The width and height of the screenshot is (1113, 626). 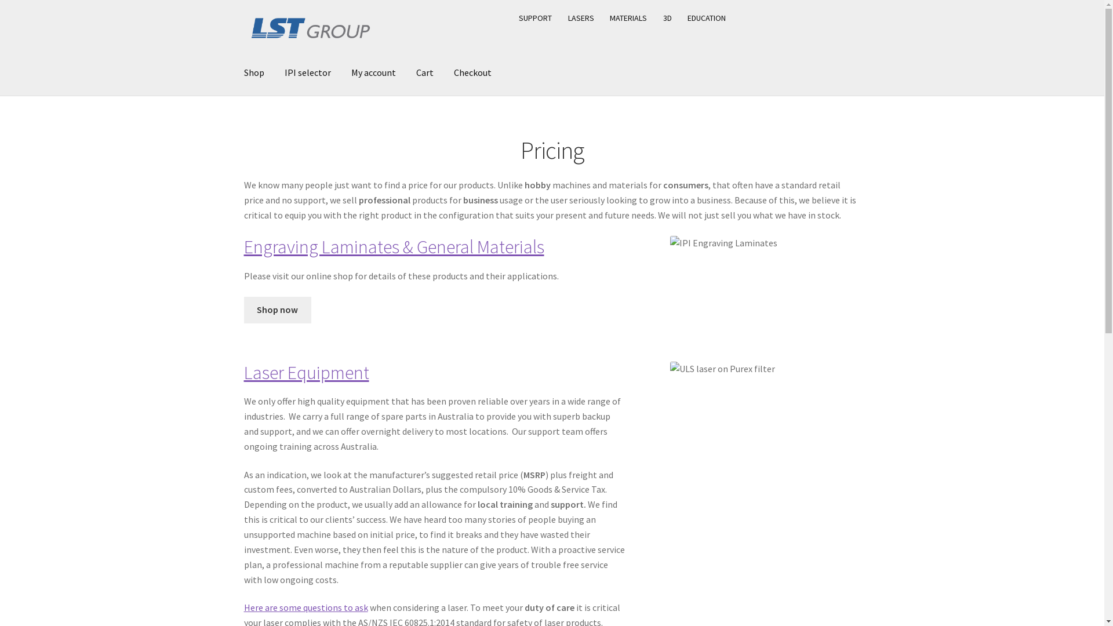 I want to click on ULS laser on Purex filter, so click(x=765, y=369).